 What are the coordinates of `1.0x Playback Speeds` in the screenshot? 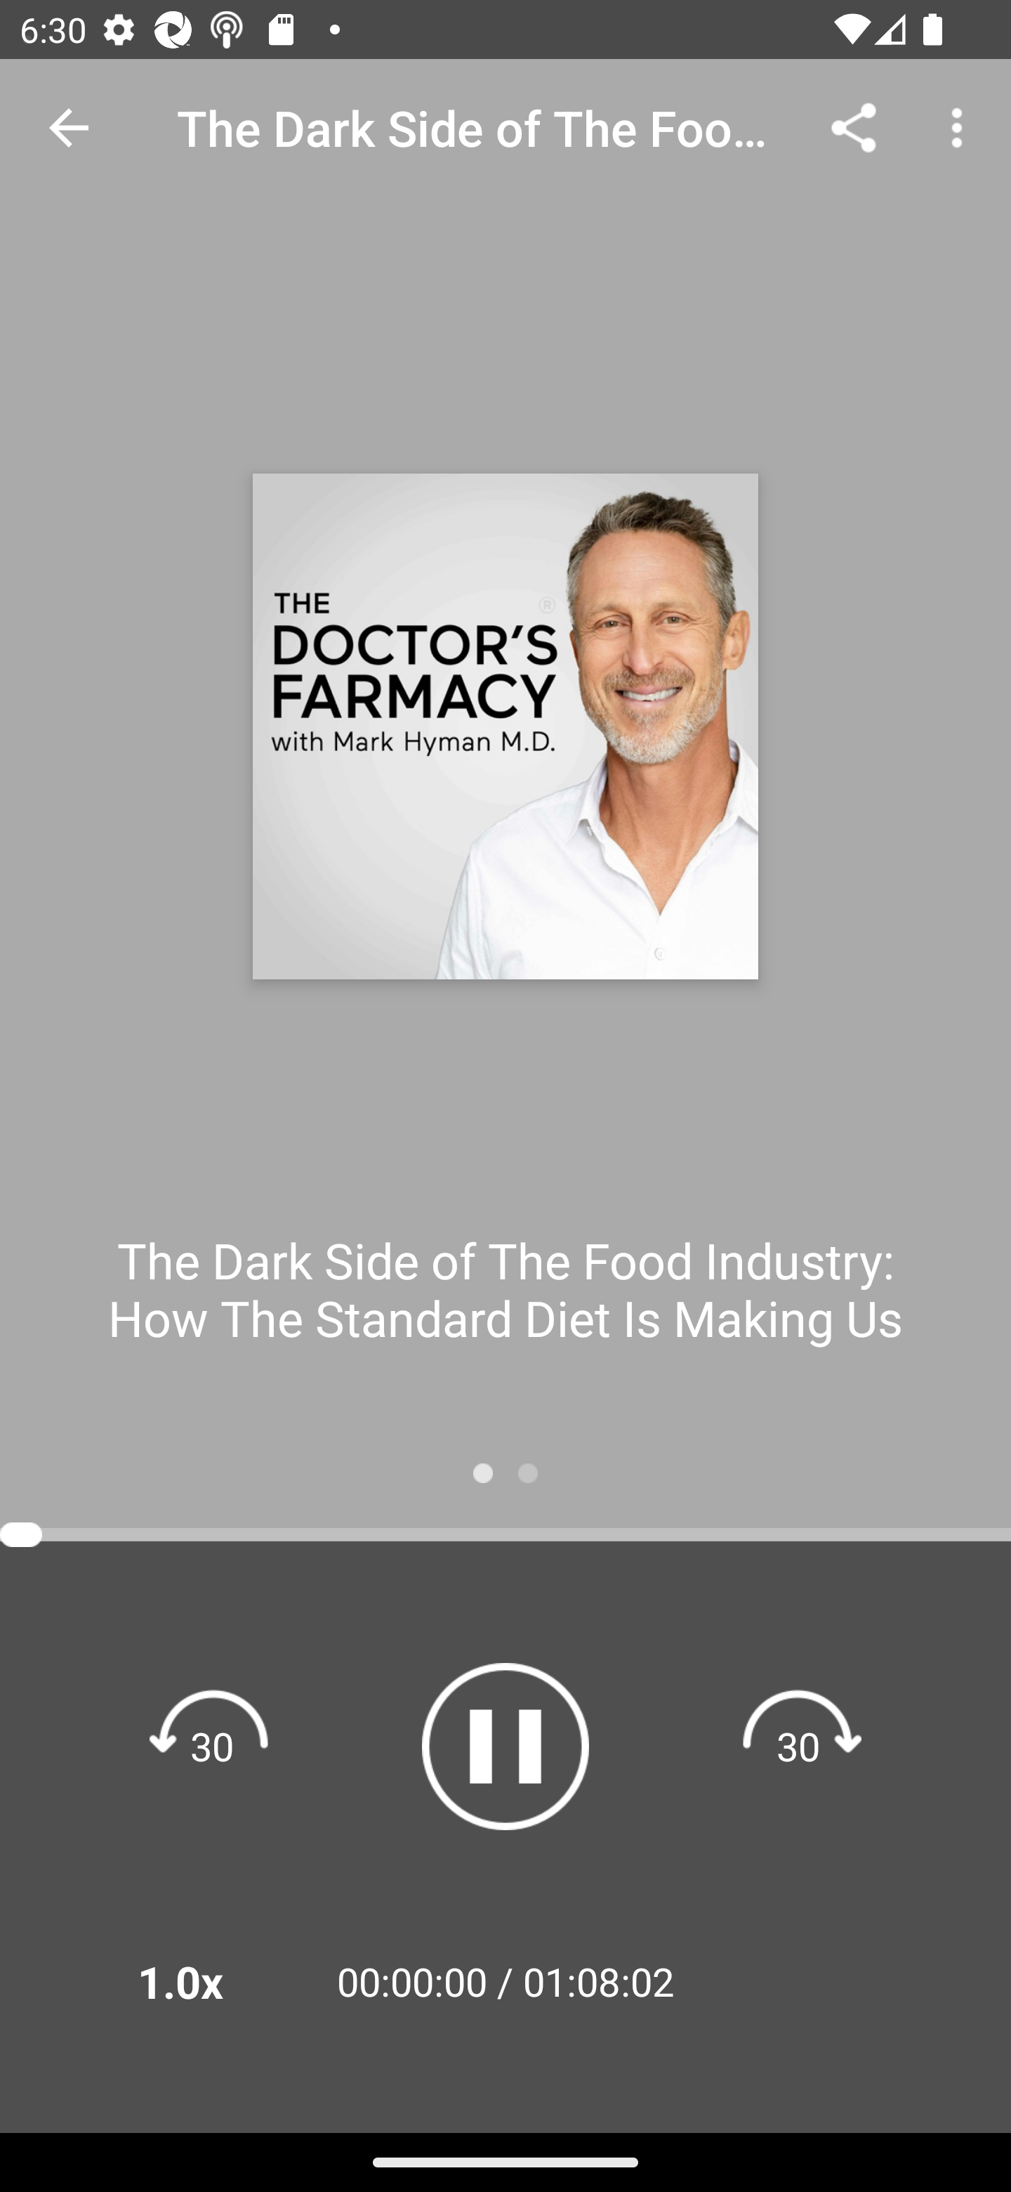 It's located at (216, 1981).